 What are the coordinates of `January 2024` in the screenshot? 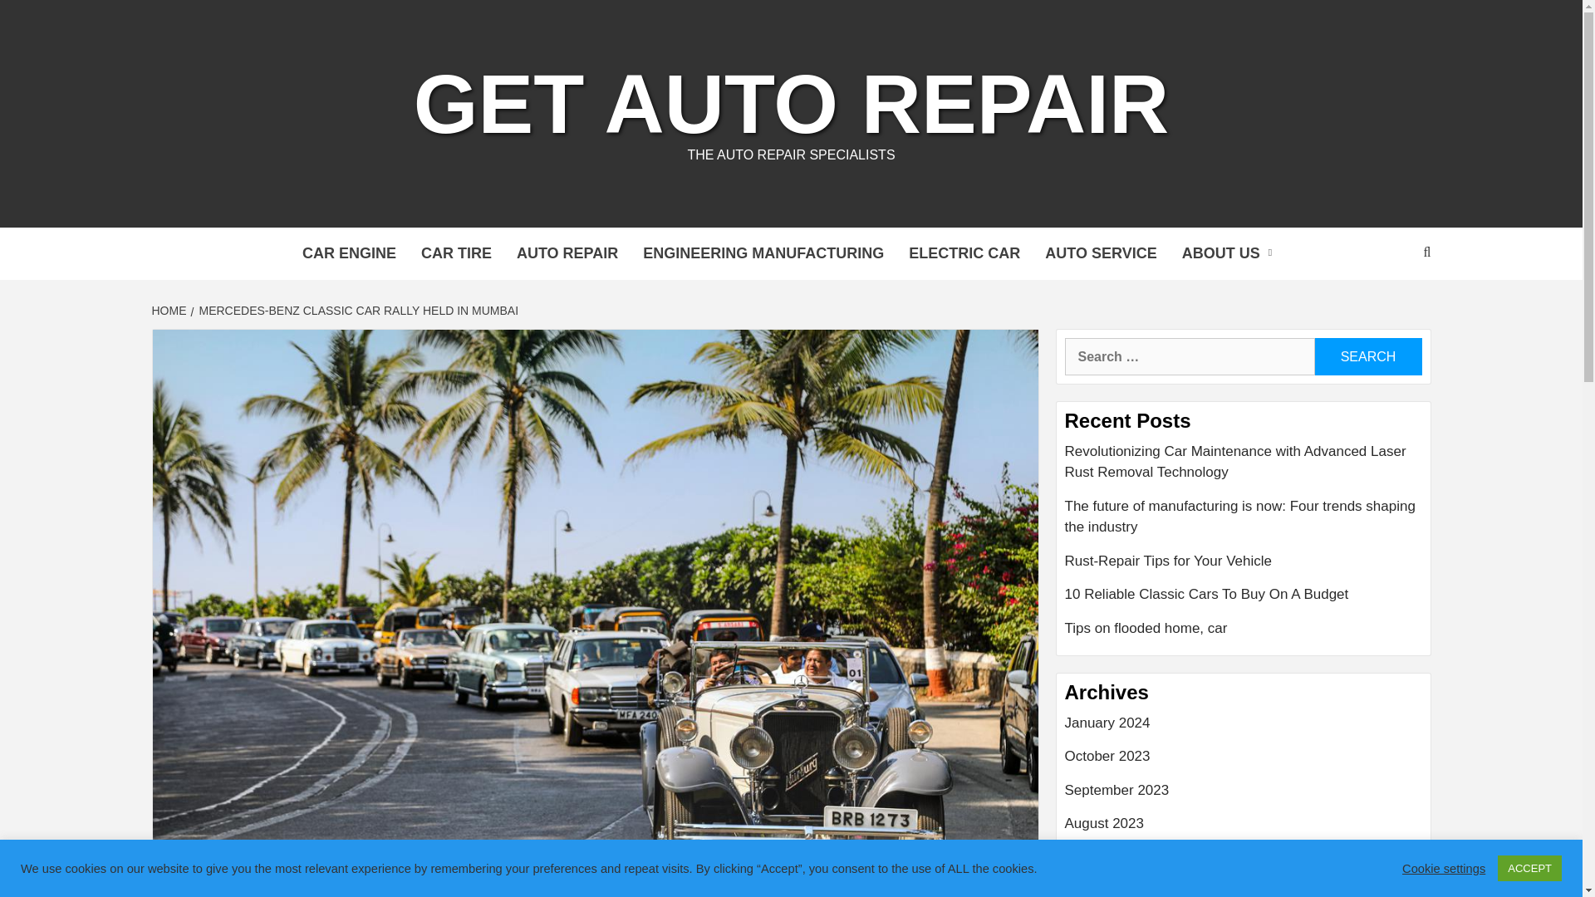 It's located at (1244, 729).